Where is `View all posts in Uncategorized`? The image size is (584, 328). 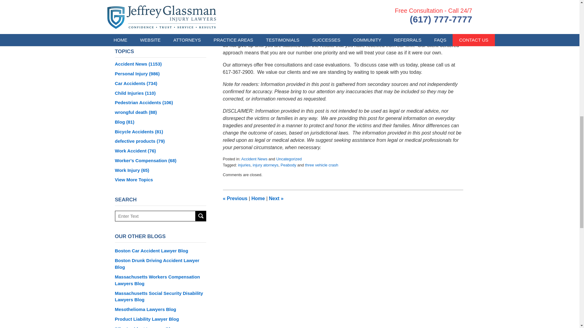
View all posts in Uncategorized is located at coordinates (289, 159).